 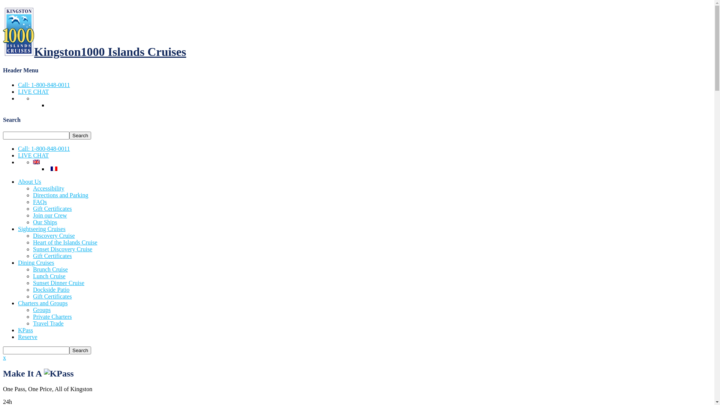 What do you see at coordinates (44, 85) in the screenshot?
I see `Call: 1-800-848-0011` at bounding box center [44, 85].